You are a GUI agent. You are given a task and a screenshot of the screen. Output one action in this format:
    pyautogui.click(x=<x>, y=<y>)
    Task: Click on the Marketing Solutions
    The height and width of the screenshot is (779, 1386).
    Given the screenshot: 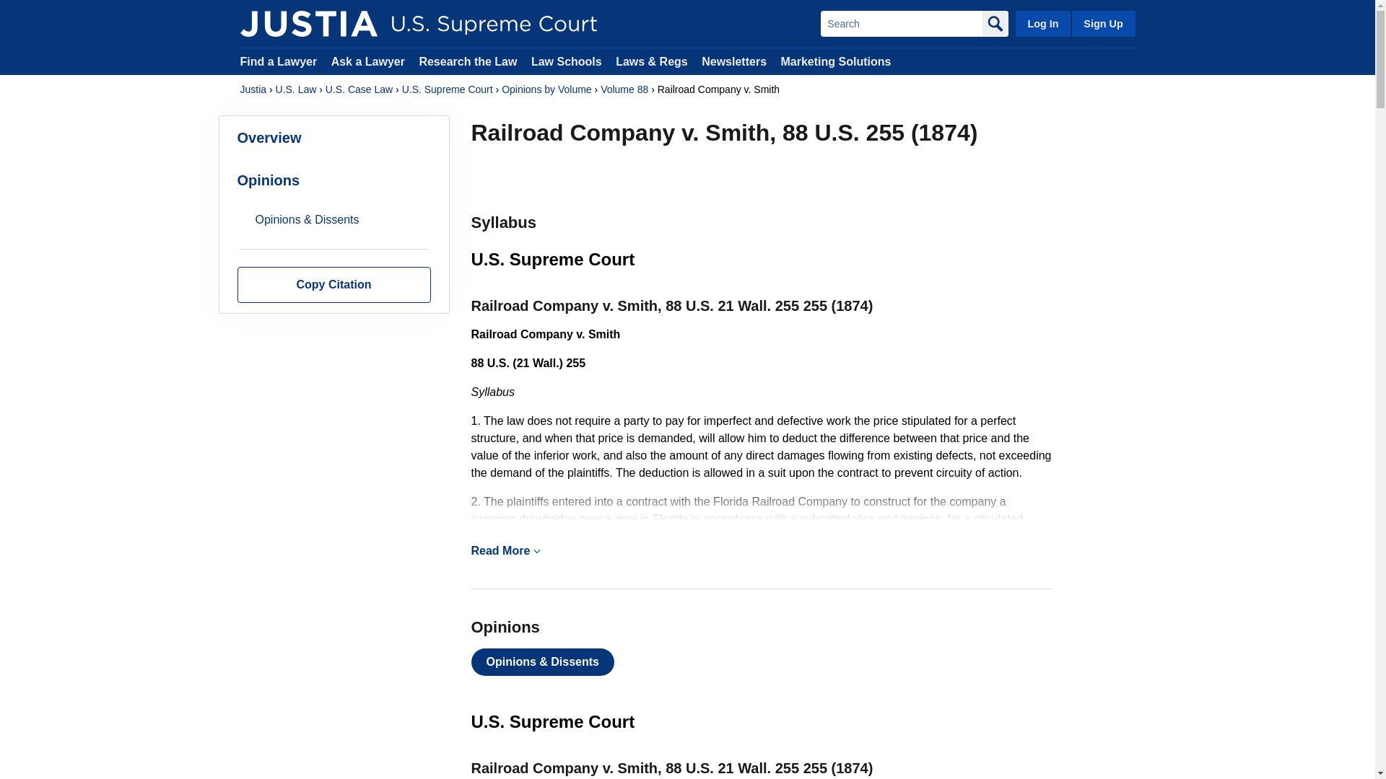 What is the action you would take?
    pyautogui.click(x=835, y=61)
    